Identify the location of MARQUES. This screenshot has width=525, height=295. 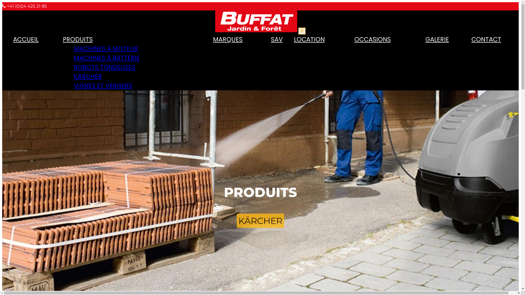
(228, 41).